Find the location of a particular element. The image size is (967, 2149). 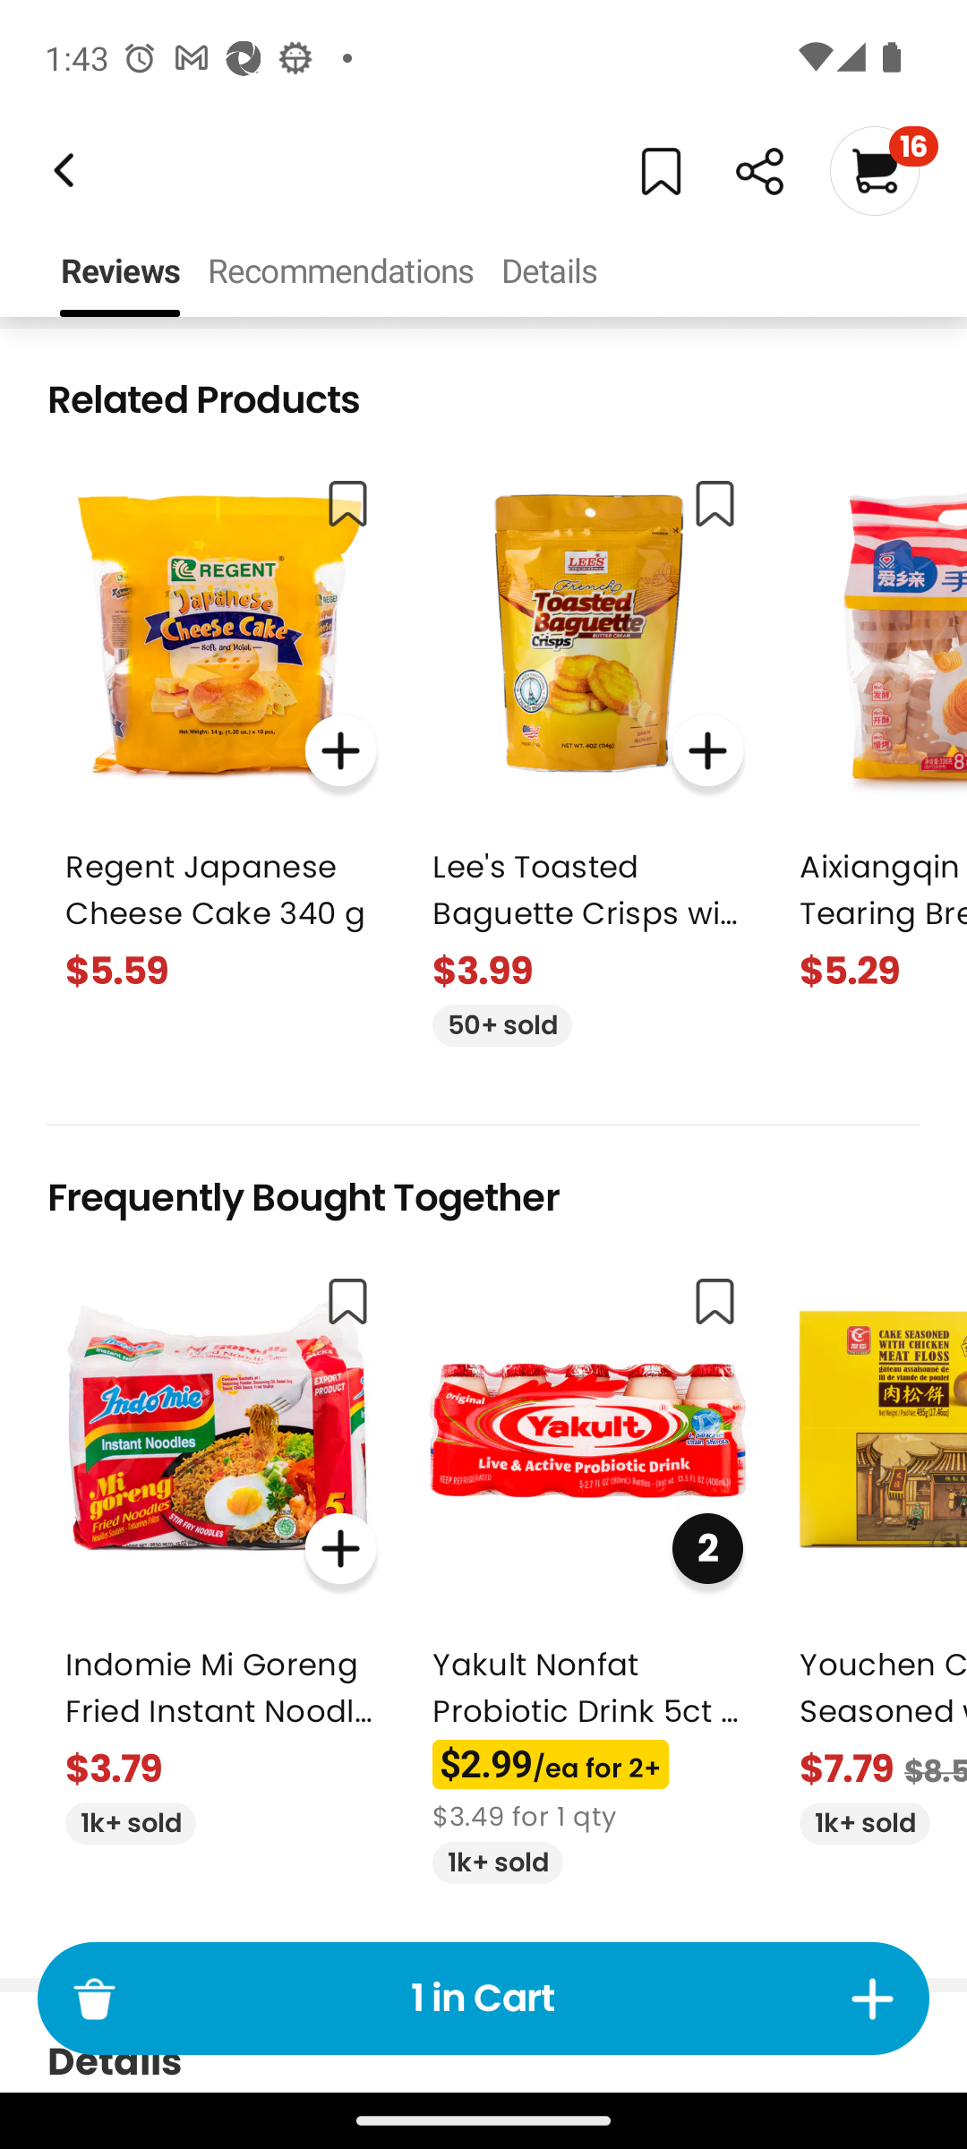

1 in Cart is located at coordinates (483, 1999).